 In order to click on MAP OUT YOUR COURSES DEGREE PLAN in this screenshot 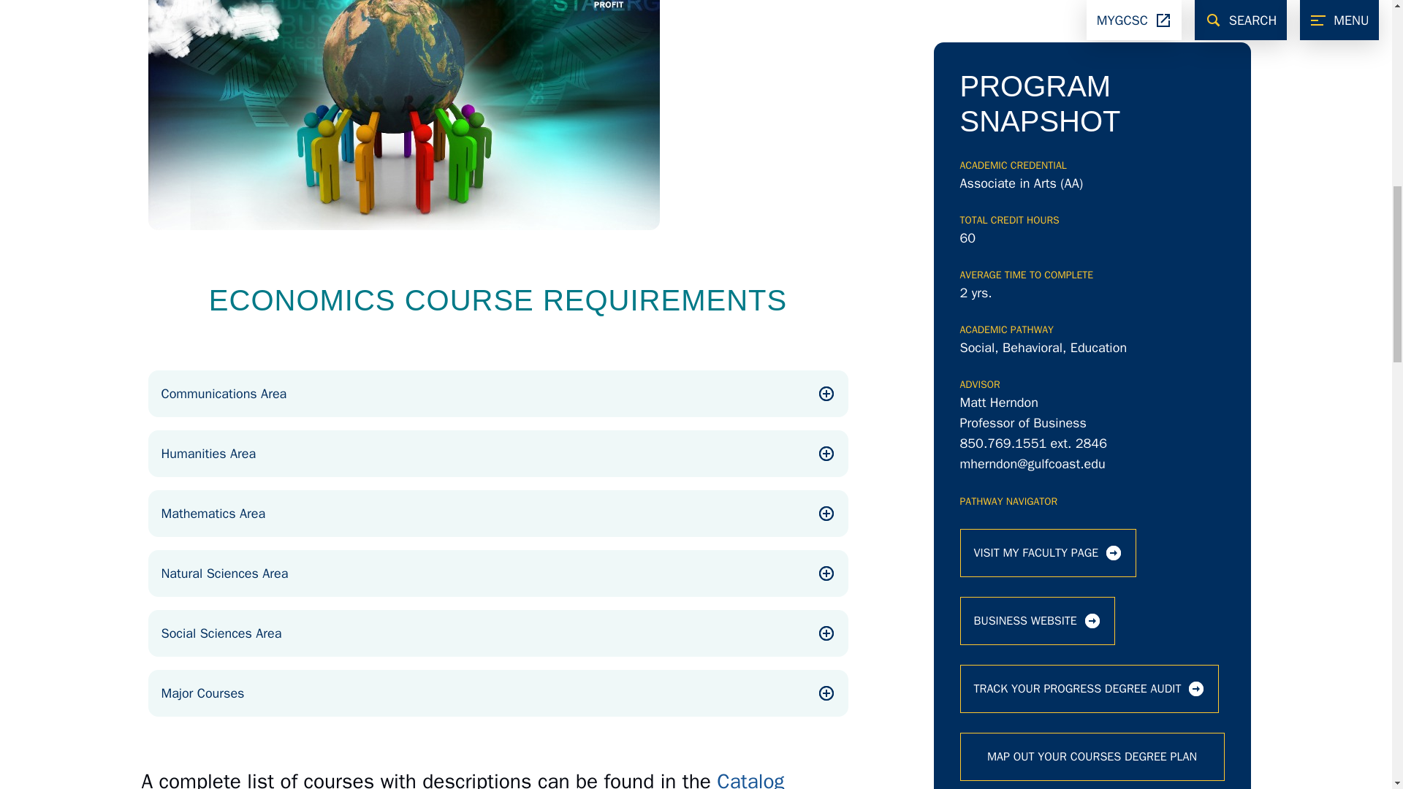, I will do `click(1092, 375)`.